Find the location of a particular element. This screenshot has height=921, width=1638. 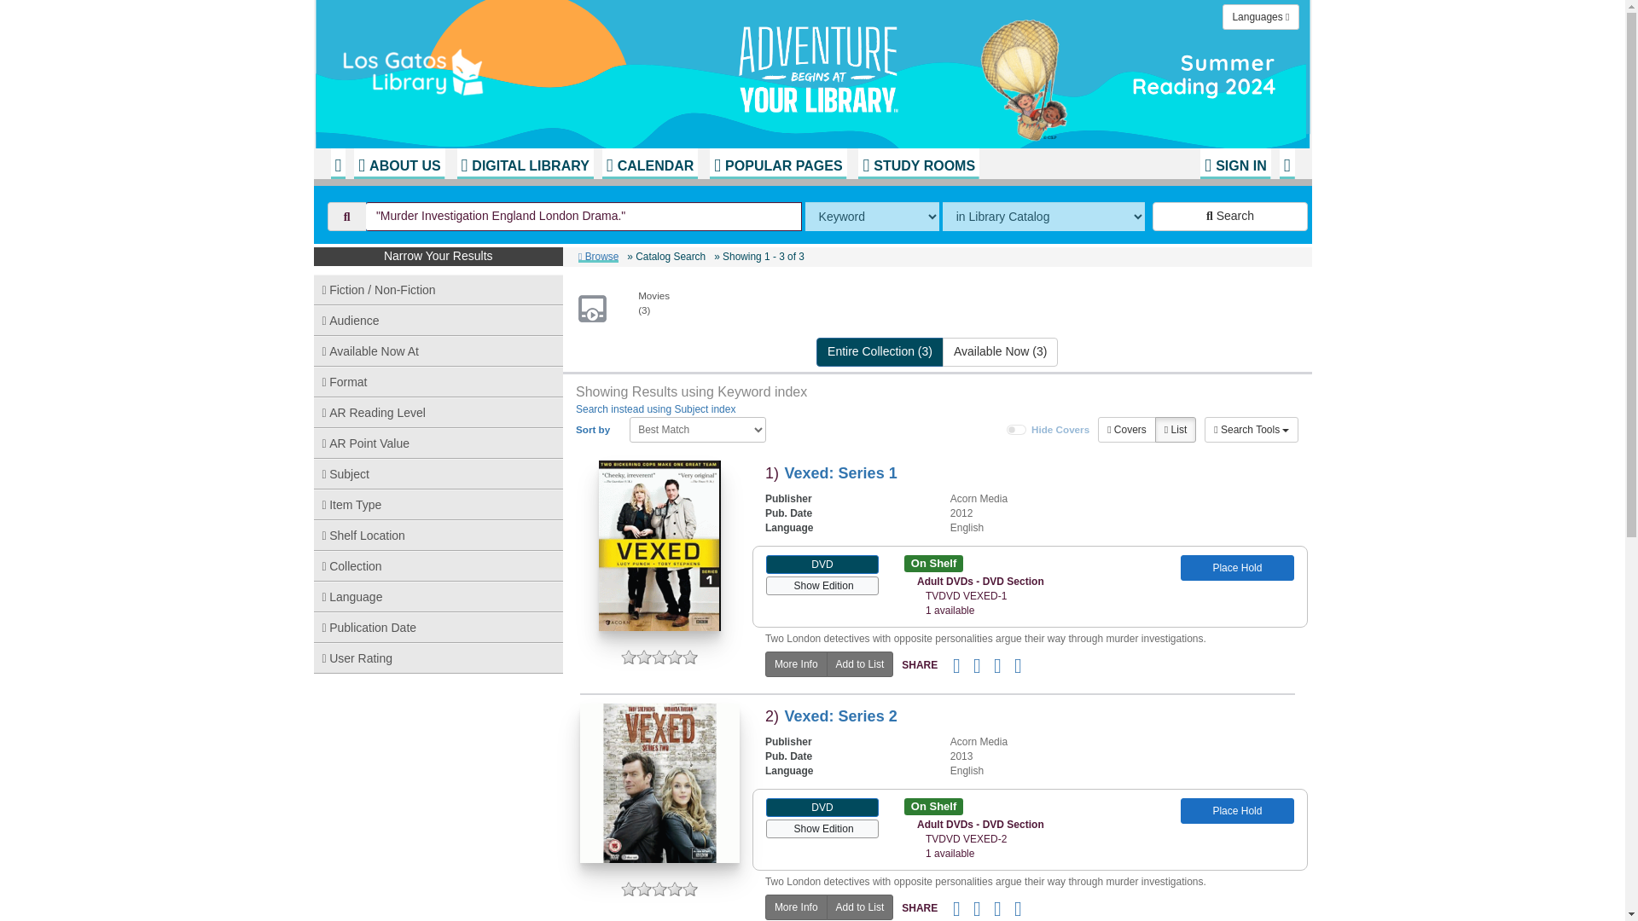

Library Home Page is located at coordinates (543, 68).